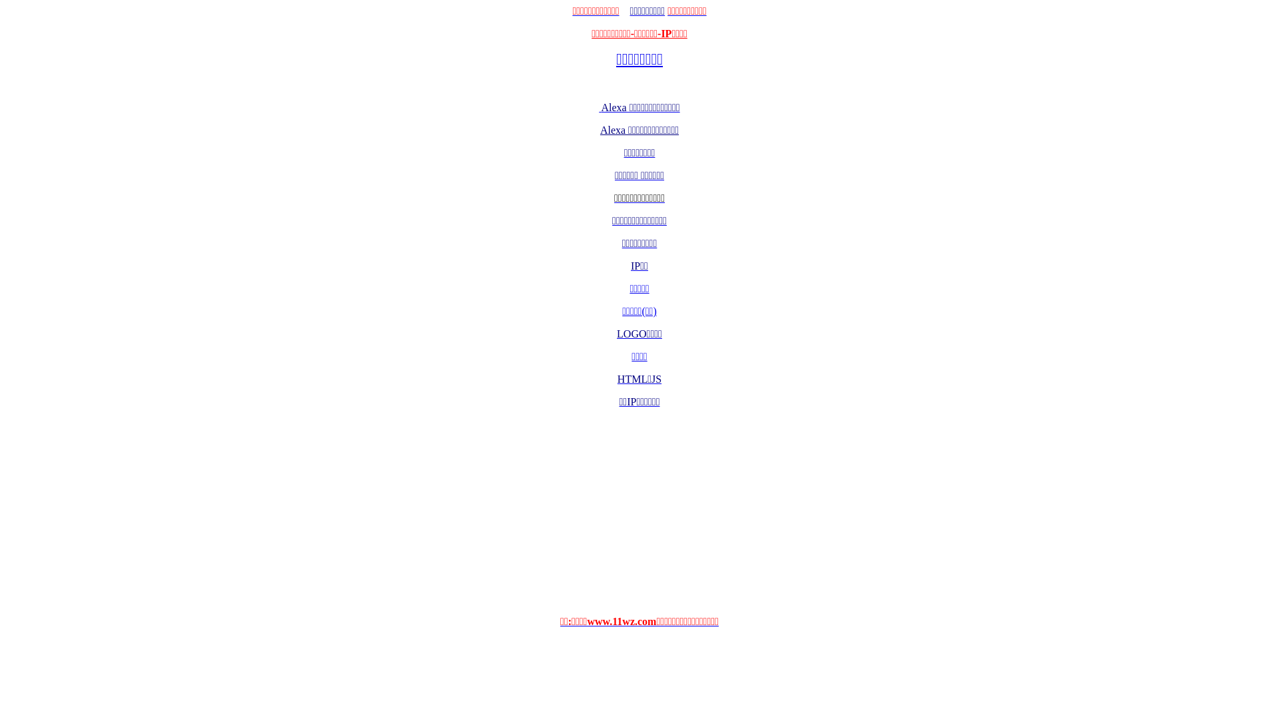  What do you see at coordinates (639, 512) in the screenshot?
I see `Advertisement` at bounding box center [639, 512].